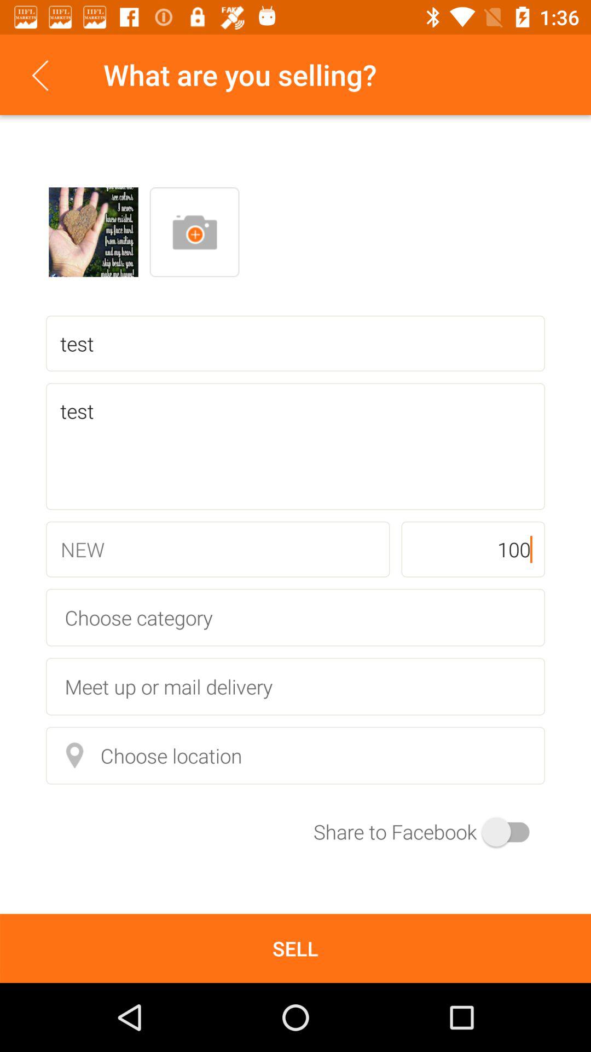 This screenshot has height=1052, width=591. Describe the element at coordinates (296, 755) in the screenshot. I see `tap icon above the share to facebook icon` at that location.